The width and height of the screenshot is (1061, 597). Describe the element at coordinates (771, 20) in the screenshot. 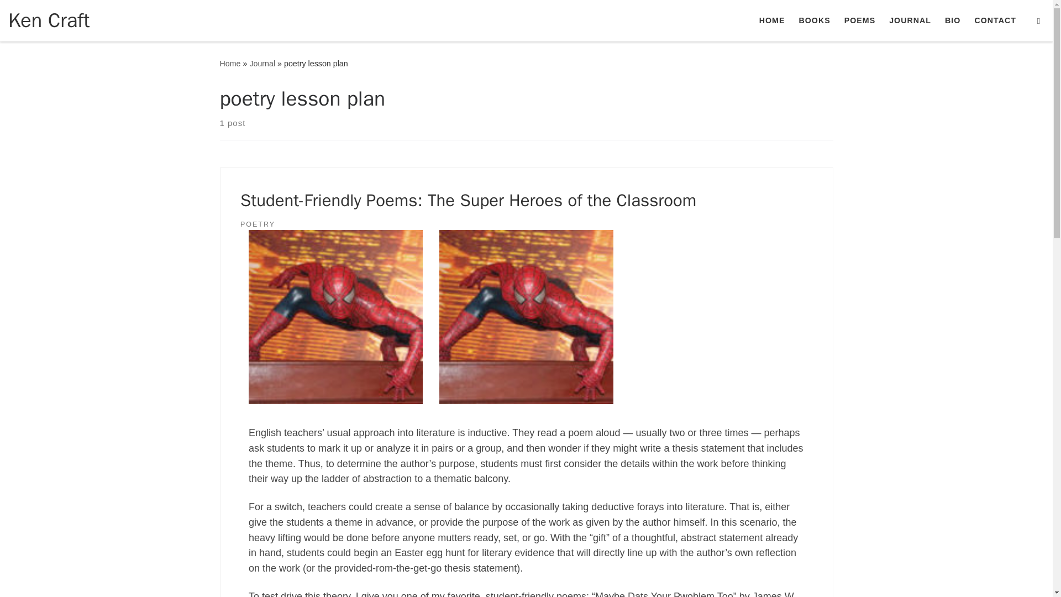

I see `HOME` at that location.